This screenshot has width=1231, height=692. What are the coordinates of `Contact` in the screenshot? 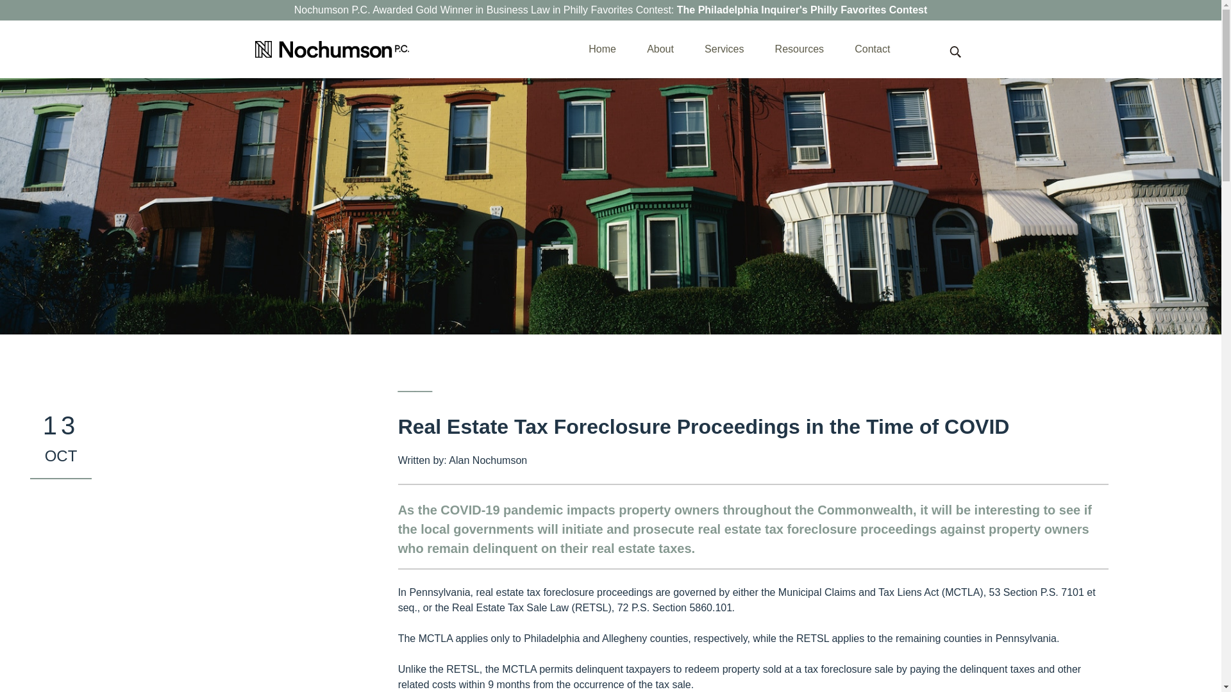 It's located at (872, 49).